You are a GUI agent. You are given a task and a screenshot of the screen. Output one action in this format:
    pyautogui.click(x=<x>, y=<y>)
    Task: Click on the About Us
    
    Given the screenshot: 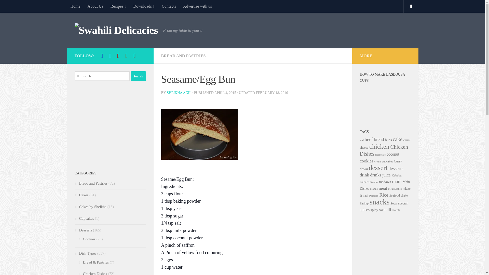 What is the action you would take?
    pyautogui.click(x=96, y=6)
    